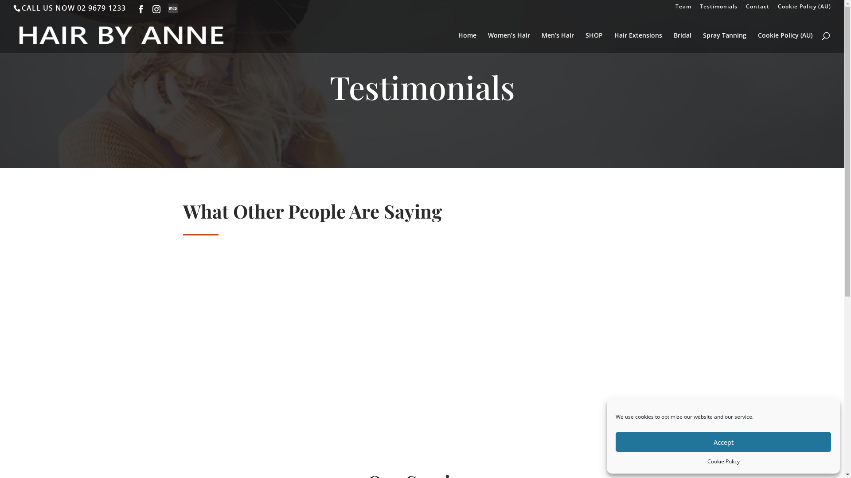  Describe the element at coordinates (758, 9) in the screenshot. I see `Contact` at that location.